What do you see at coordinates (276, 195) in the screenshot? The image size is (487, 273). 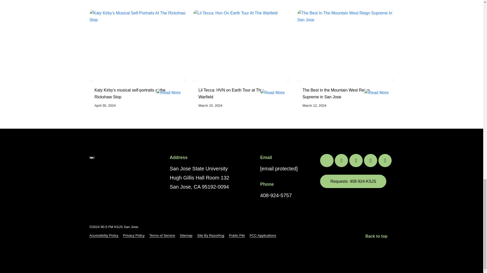 I see `408-924-5757` at bounding box center [276, 195].